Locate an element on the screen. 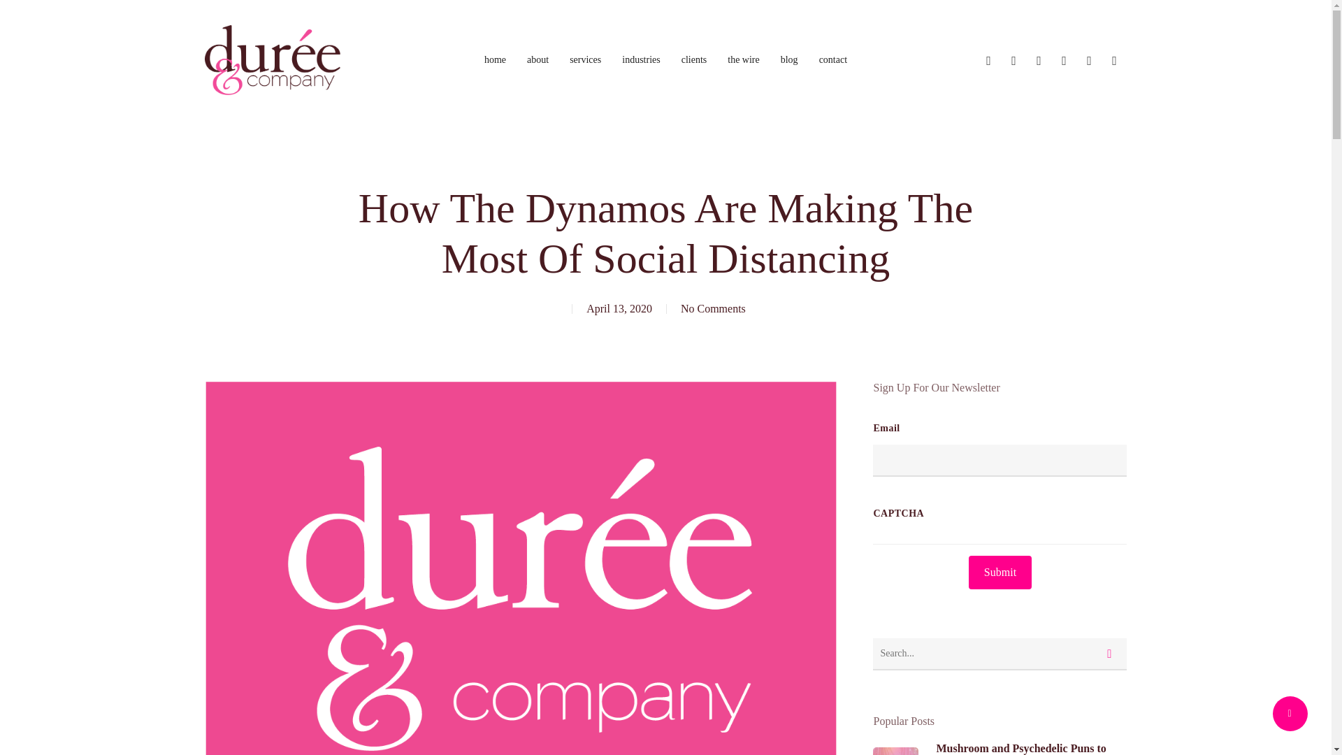  home is located at coordinates (495, 59).